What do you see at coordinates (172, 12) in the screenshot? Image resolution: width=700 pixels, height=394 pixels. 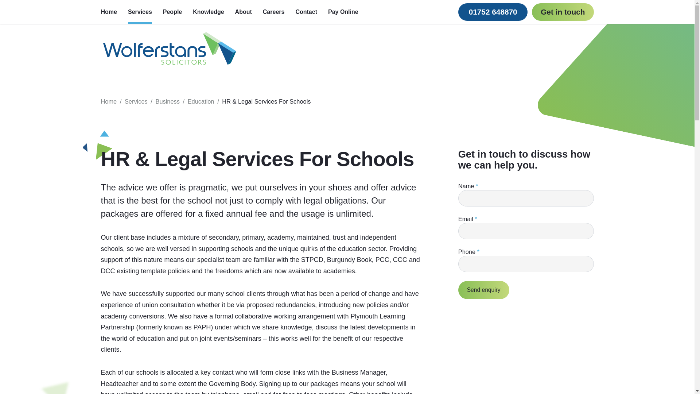 I see `People` at bounding box center [172, 12].